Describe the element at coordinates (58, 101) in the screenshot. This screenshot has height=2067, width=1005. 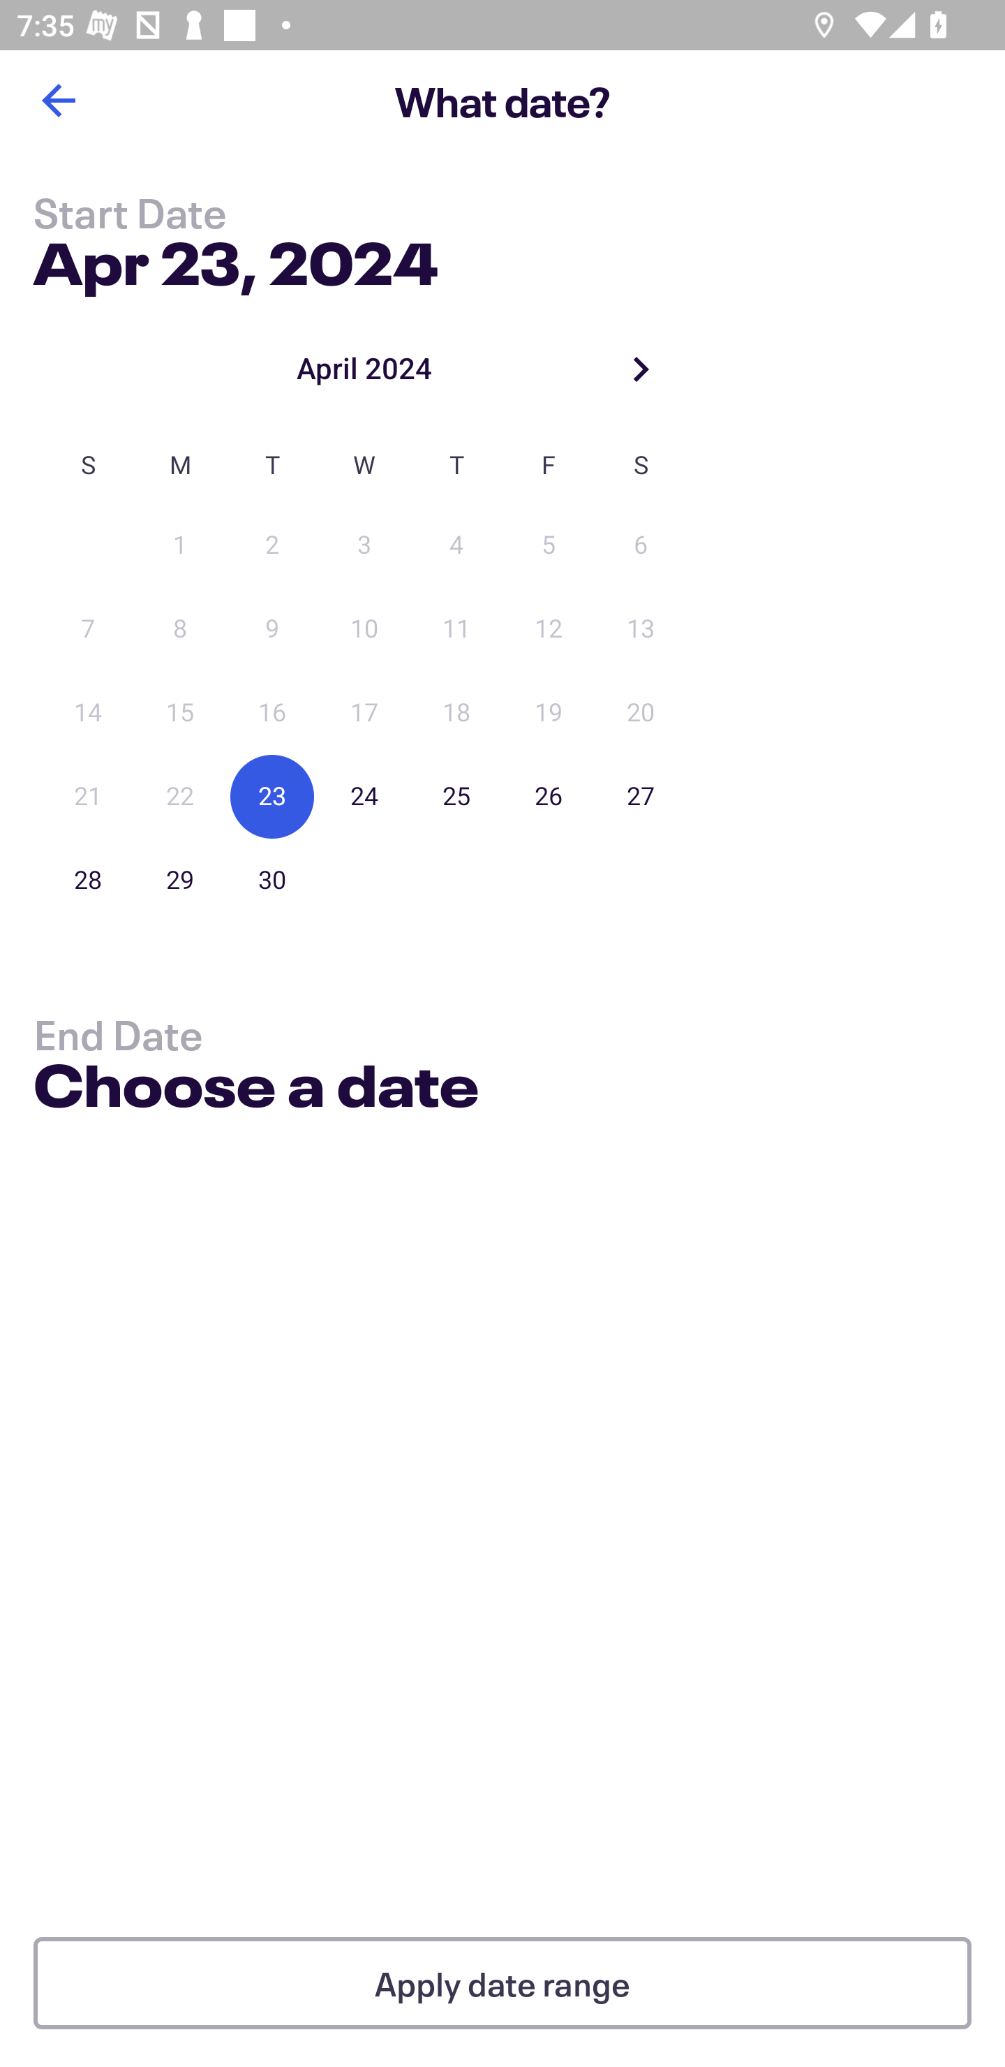
I see `Back button` at that location.